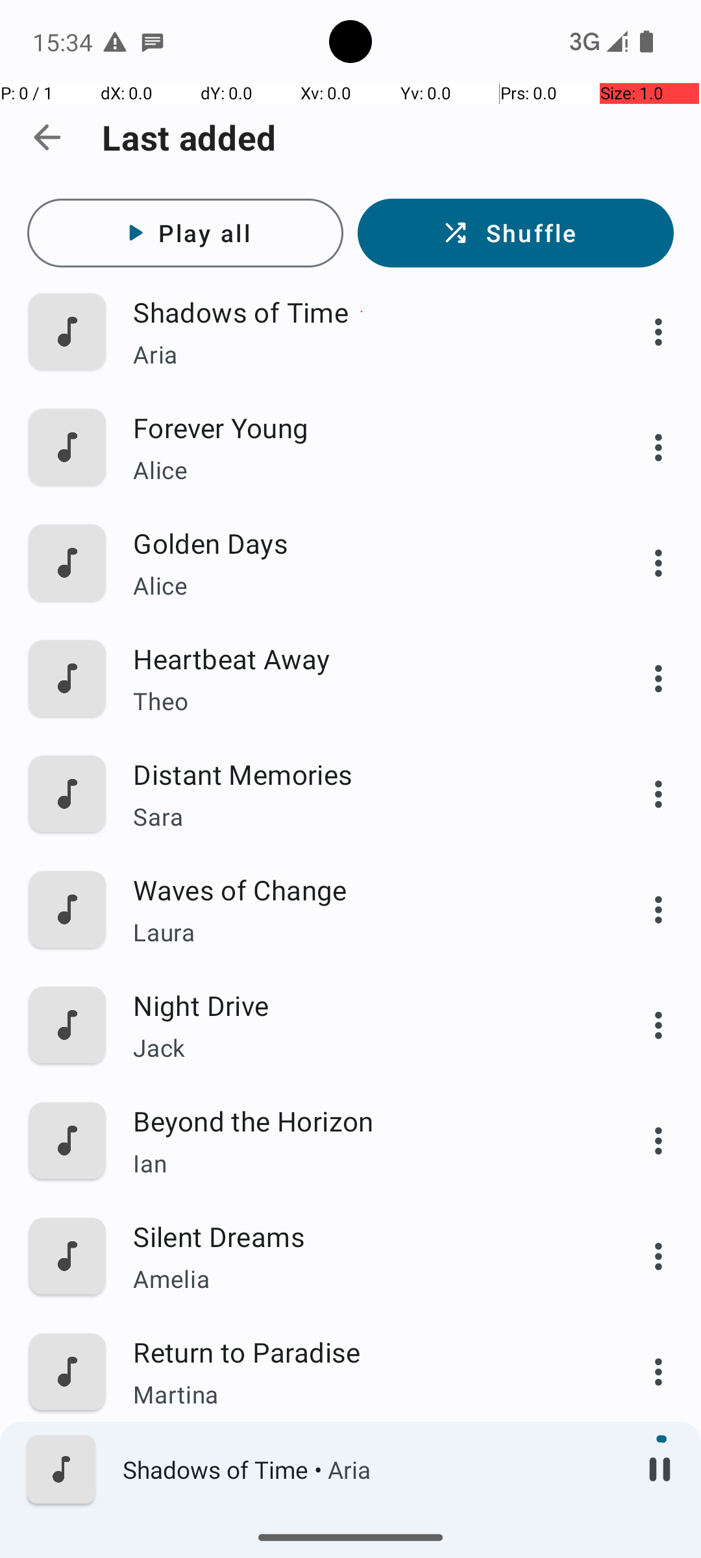  What do you see at coordinates (362, 1236) in the screenshot?
I see `Silent Dreams` at bounding box center [362, 1236].